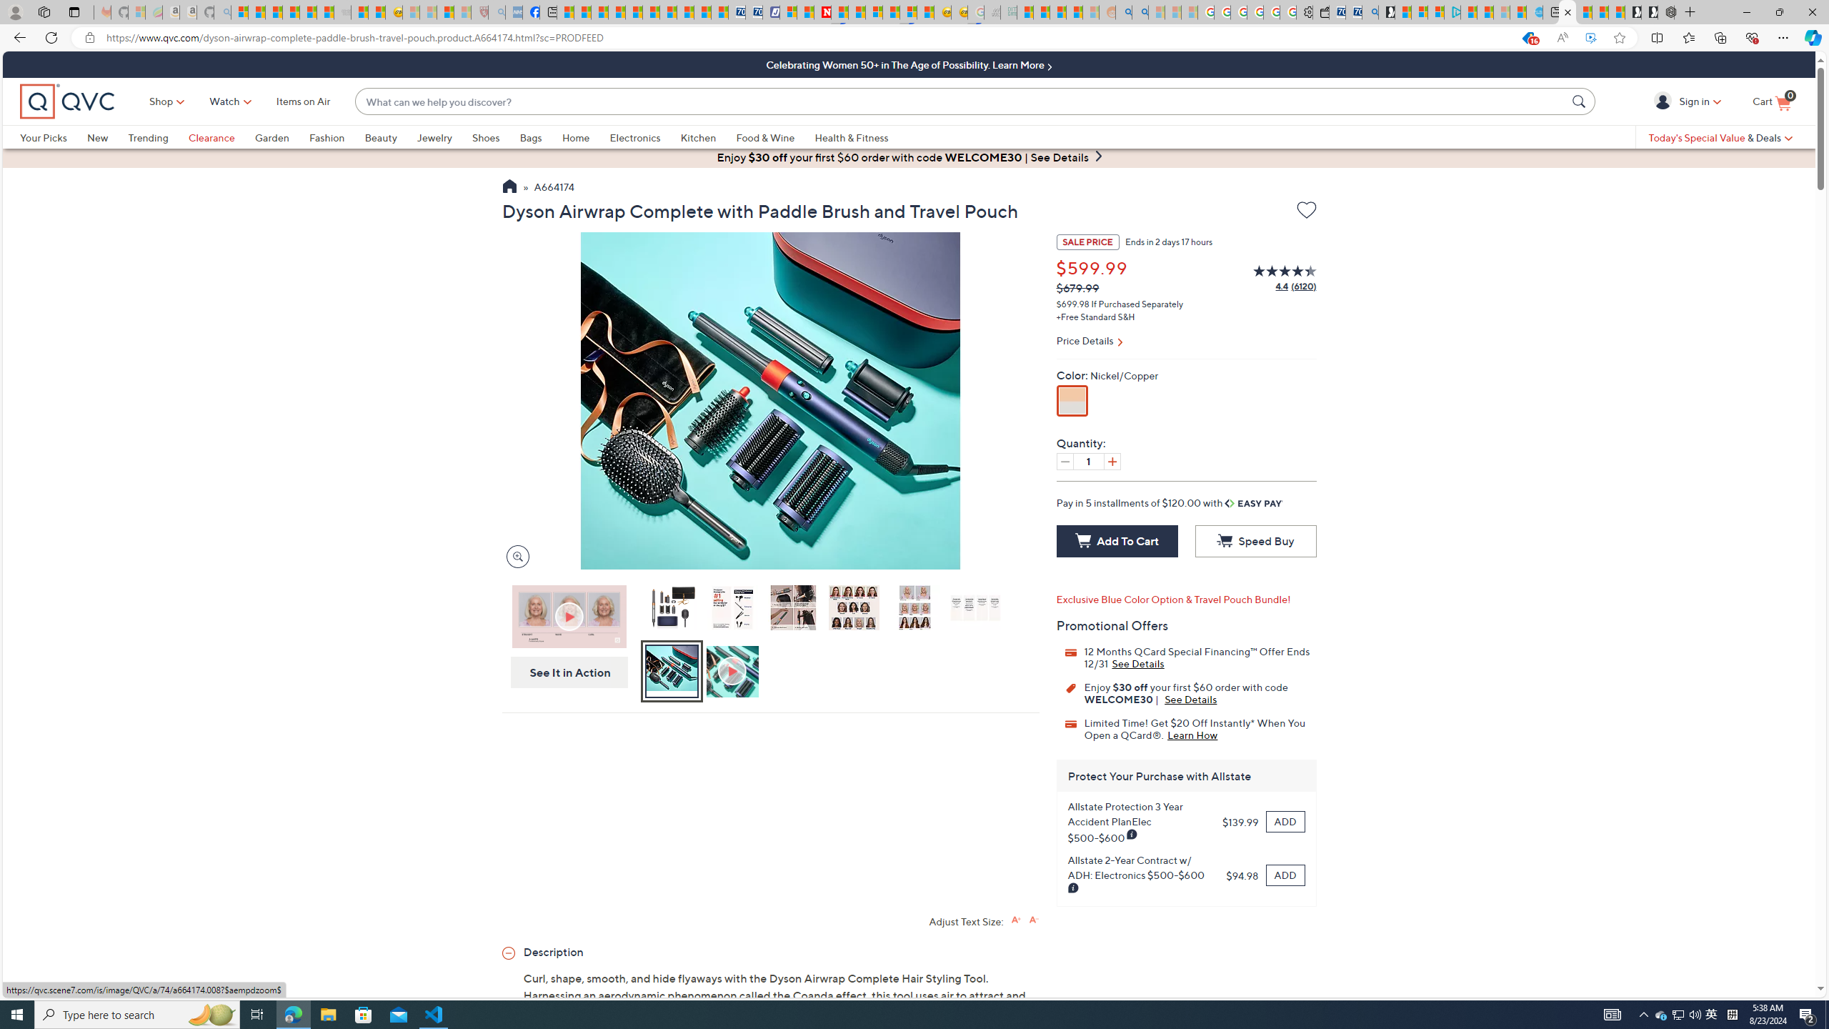  I want to click on Quantity, so click(1088, 462).